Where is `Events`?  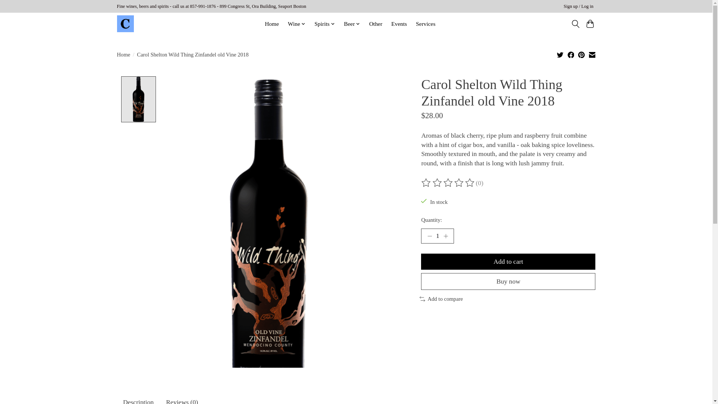
Events is located at coordinates (399, 24).